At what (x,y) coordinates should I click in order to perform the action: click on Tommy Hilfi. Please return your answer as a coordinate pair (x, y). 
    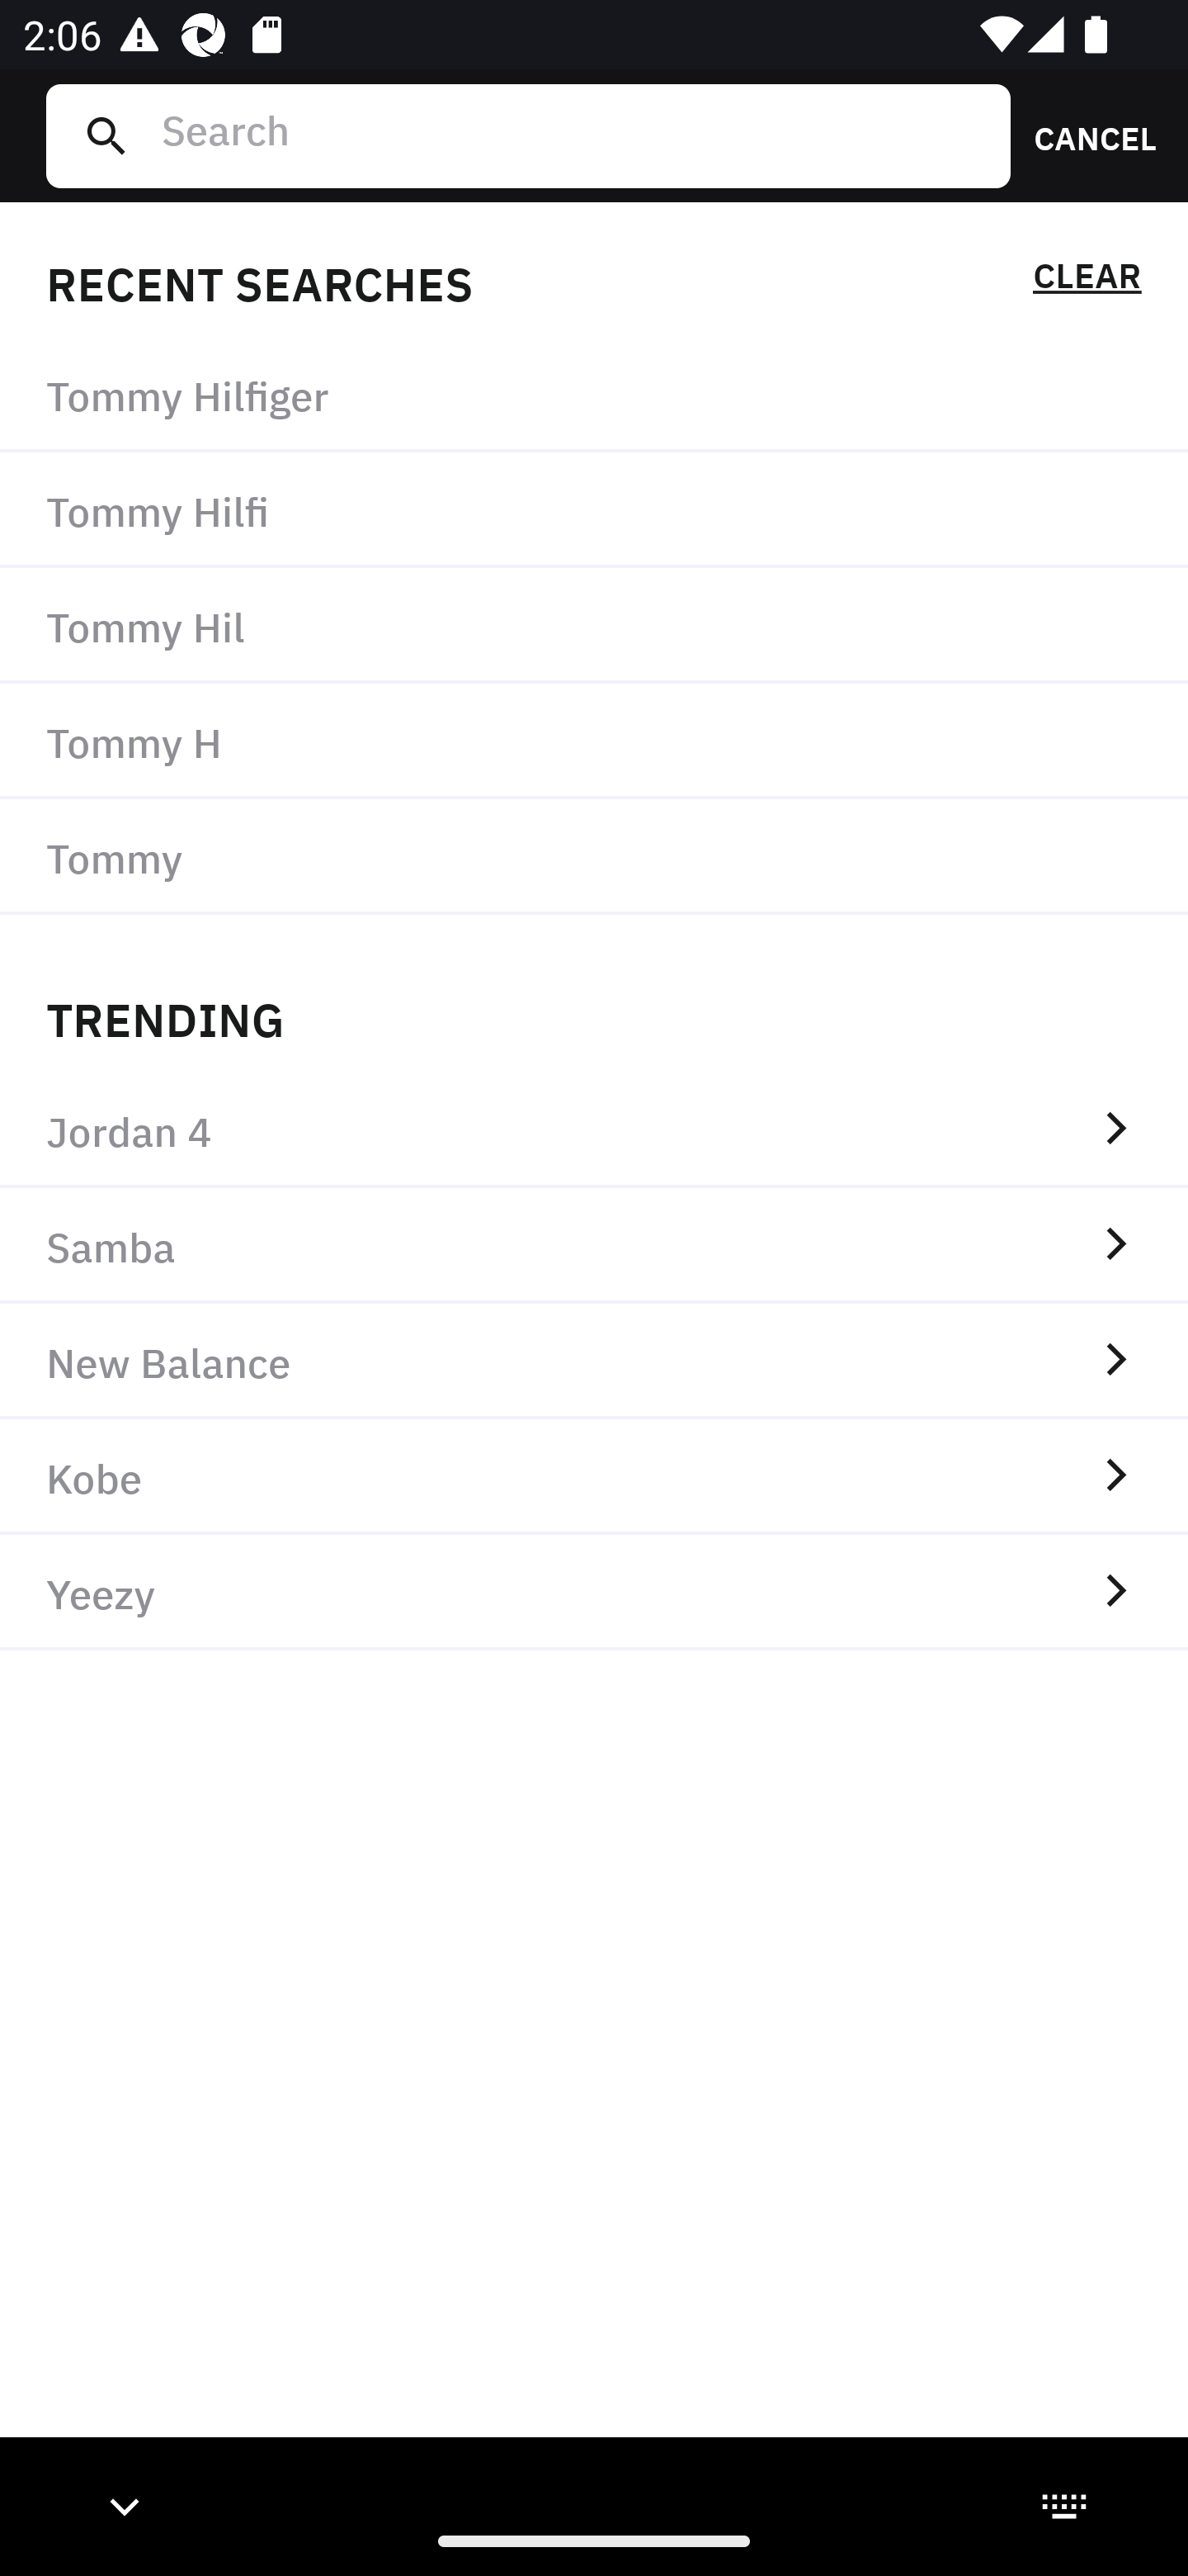
    Looking at the image, I should click on (594, 511).